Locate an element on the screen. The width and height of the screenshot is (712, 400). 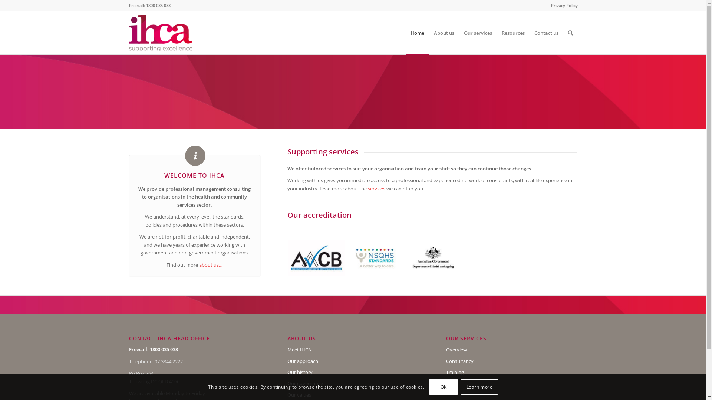
services is located at coordinates (377, 189).